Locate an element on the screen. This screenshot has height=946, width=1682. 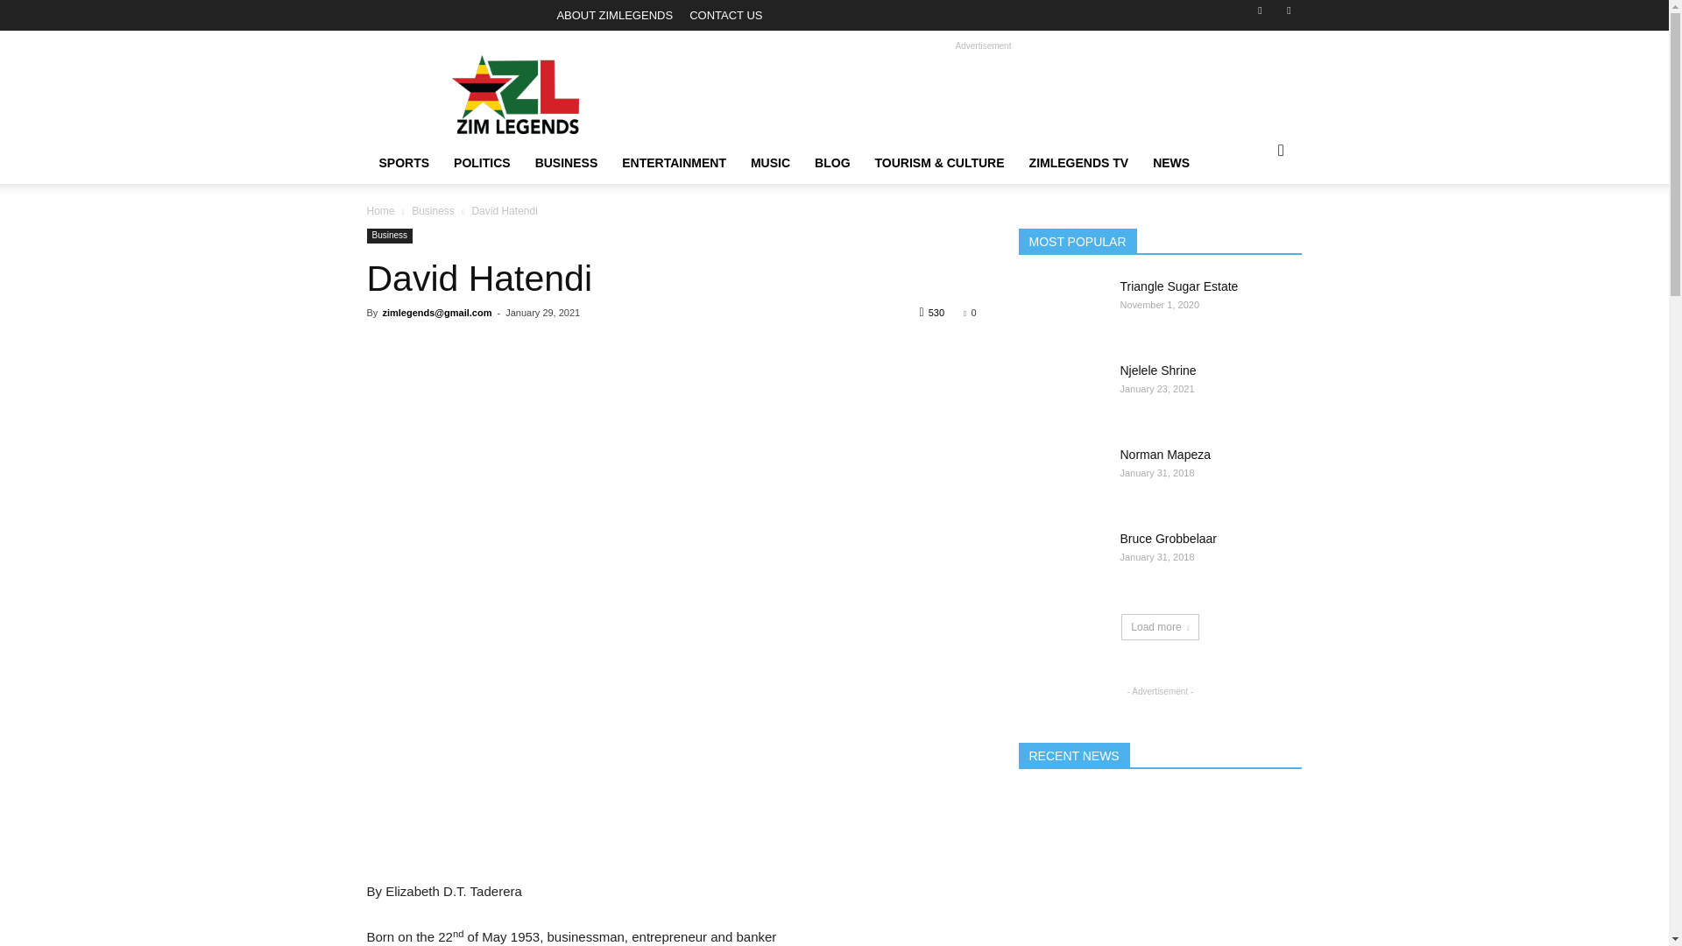
ABOUT ZIMLEGENDS is located at coordinates (615, 14).